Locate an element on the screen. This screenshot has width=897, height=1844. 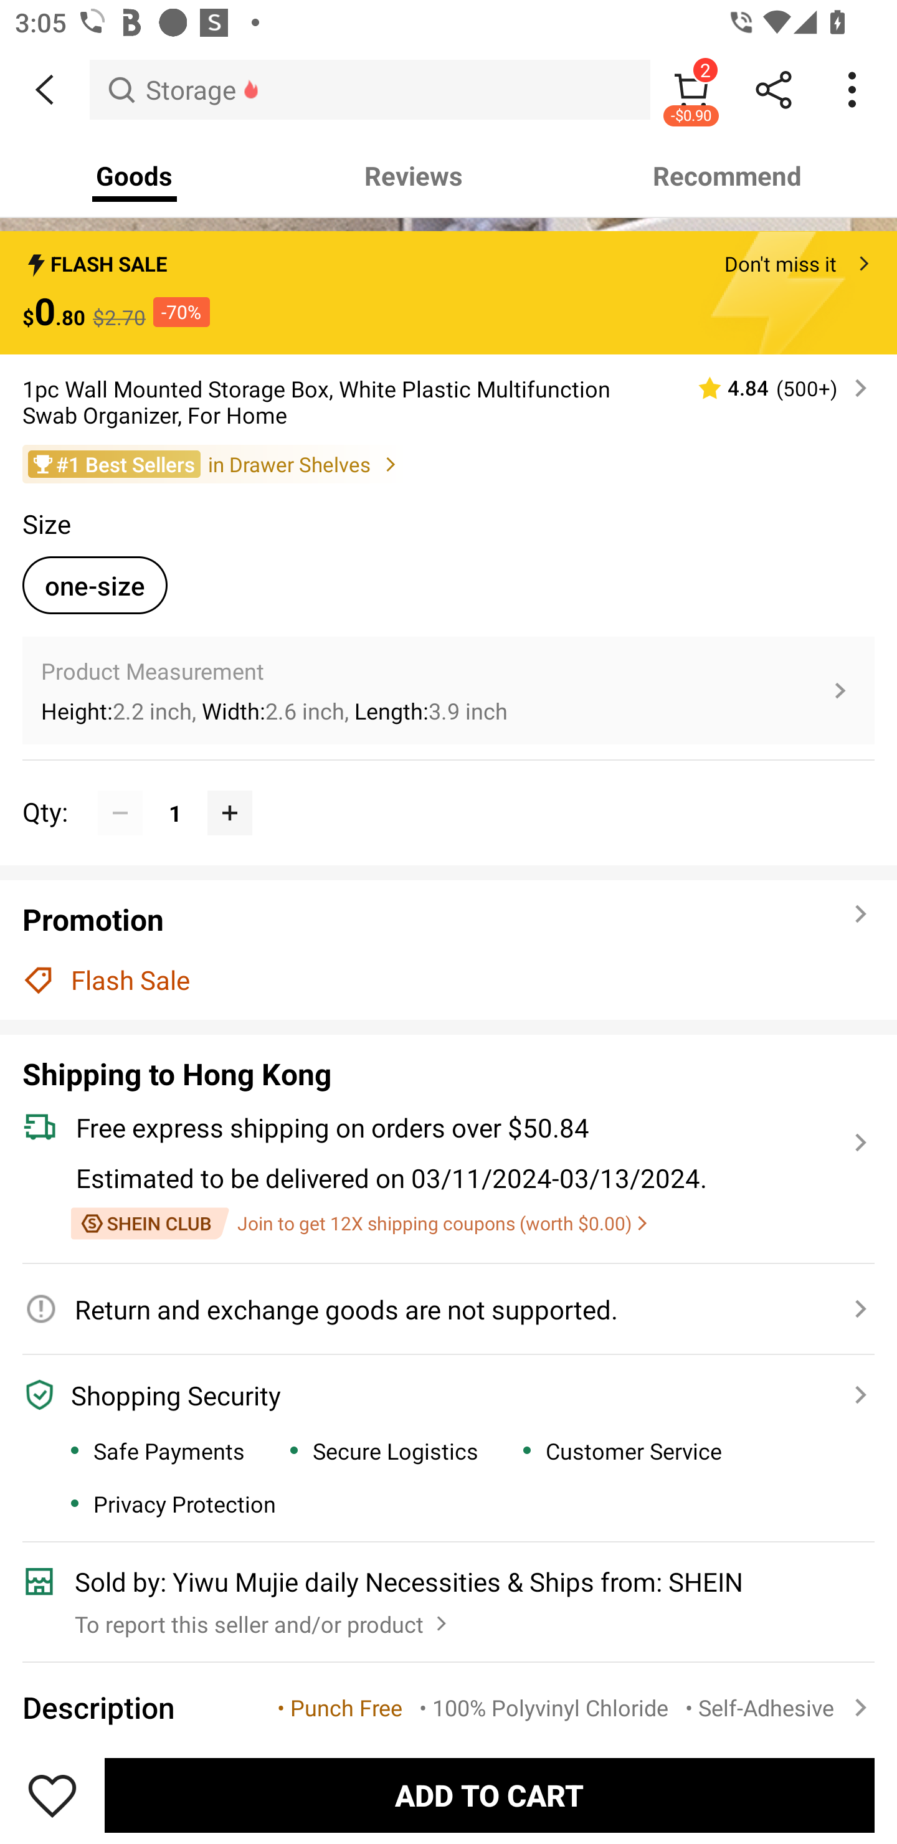
To report this seller and/or product   is located at coordinates (263, 1618).